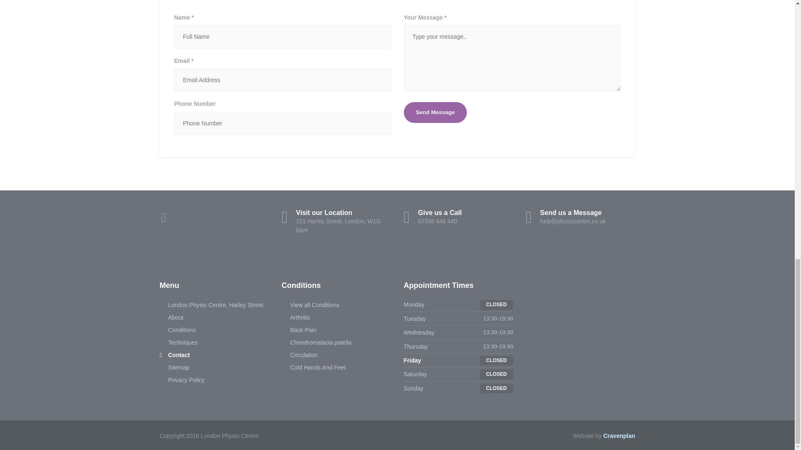 The height and width of the screenshot is (450, 801). I want to click on Chondromalacia patella, so click(299, 330).